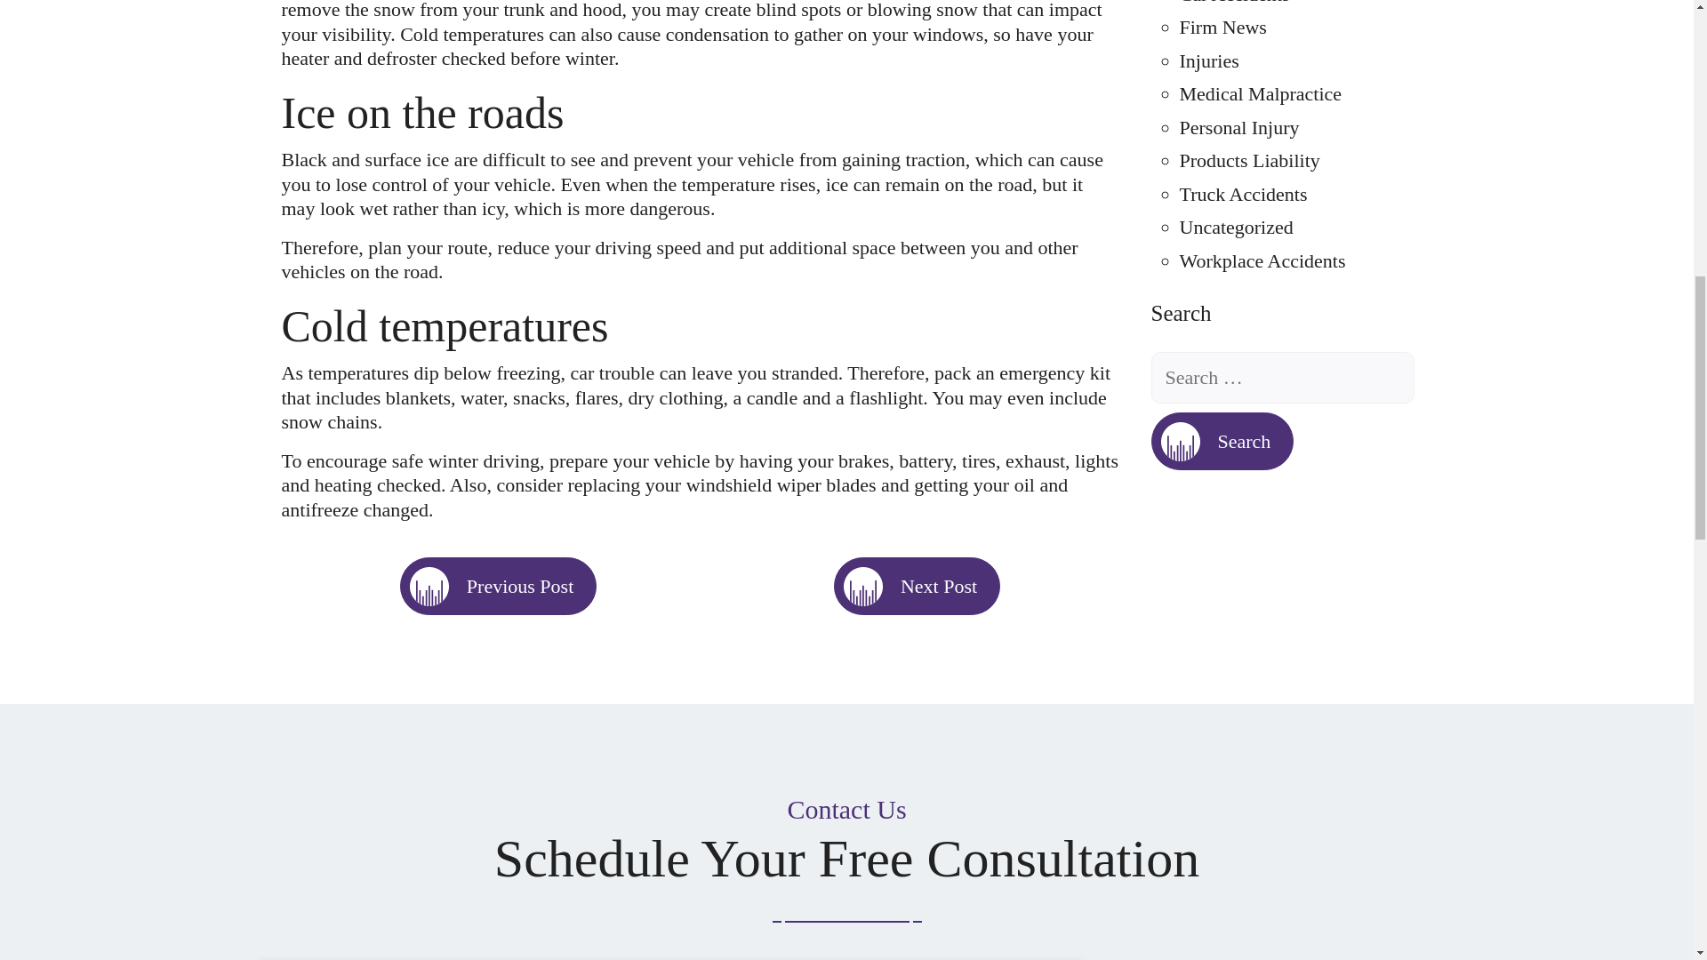 The width and height of the screenshot is (1707, 960). Describe the element at coordinates (1239, 126) in the screenshot. I see `Personal Injury` at that location.